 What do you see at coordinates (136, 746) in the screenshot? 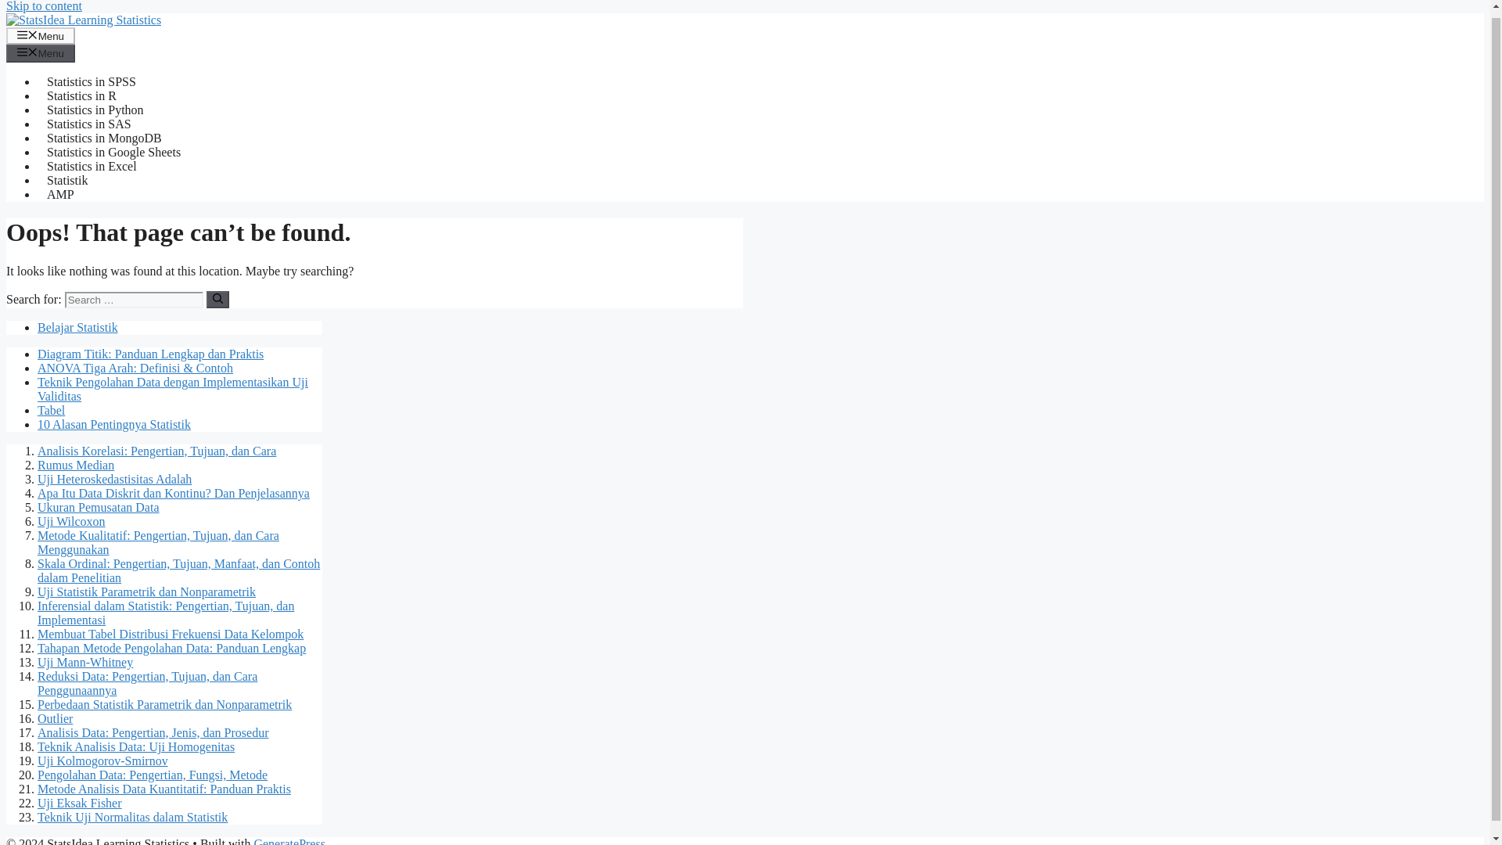
I see `Teknik Analisis Data: Uji Homogenitas` at bounding box center [136, 746].